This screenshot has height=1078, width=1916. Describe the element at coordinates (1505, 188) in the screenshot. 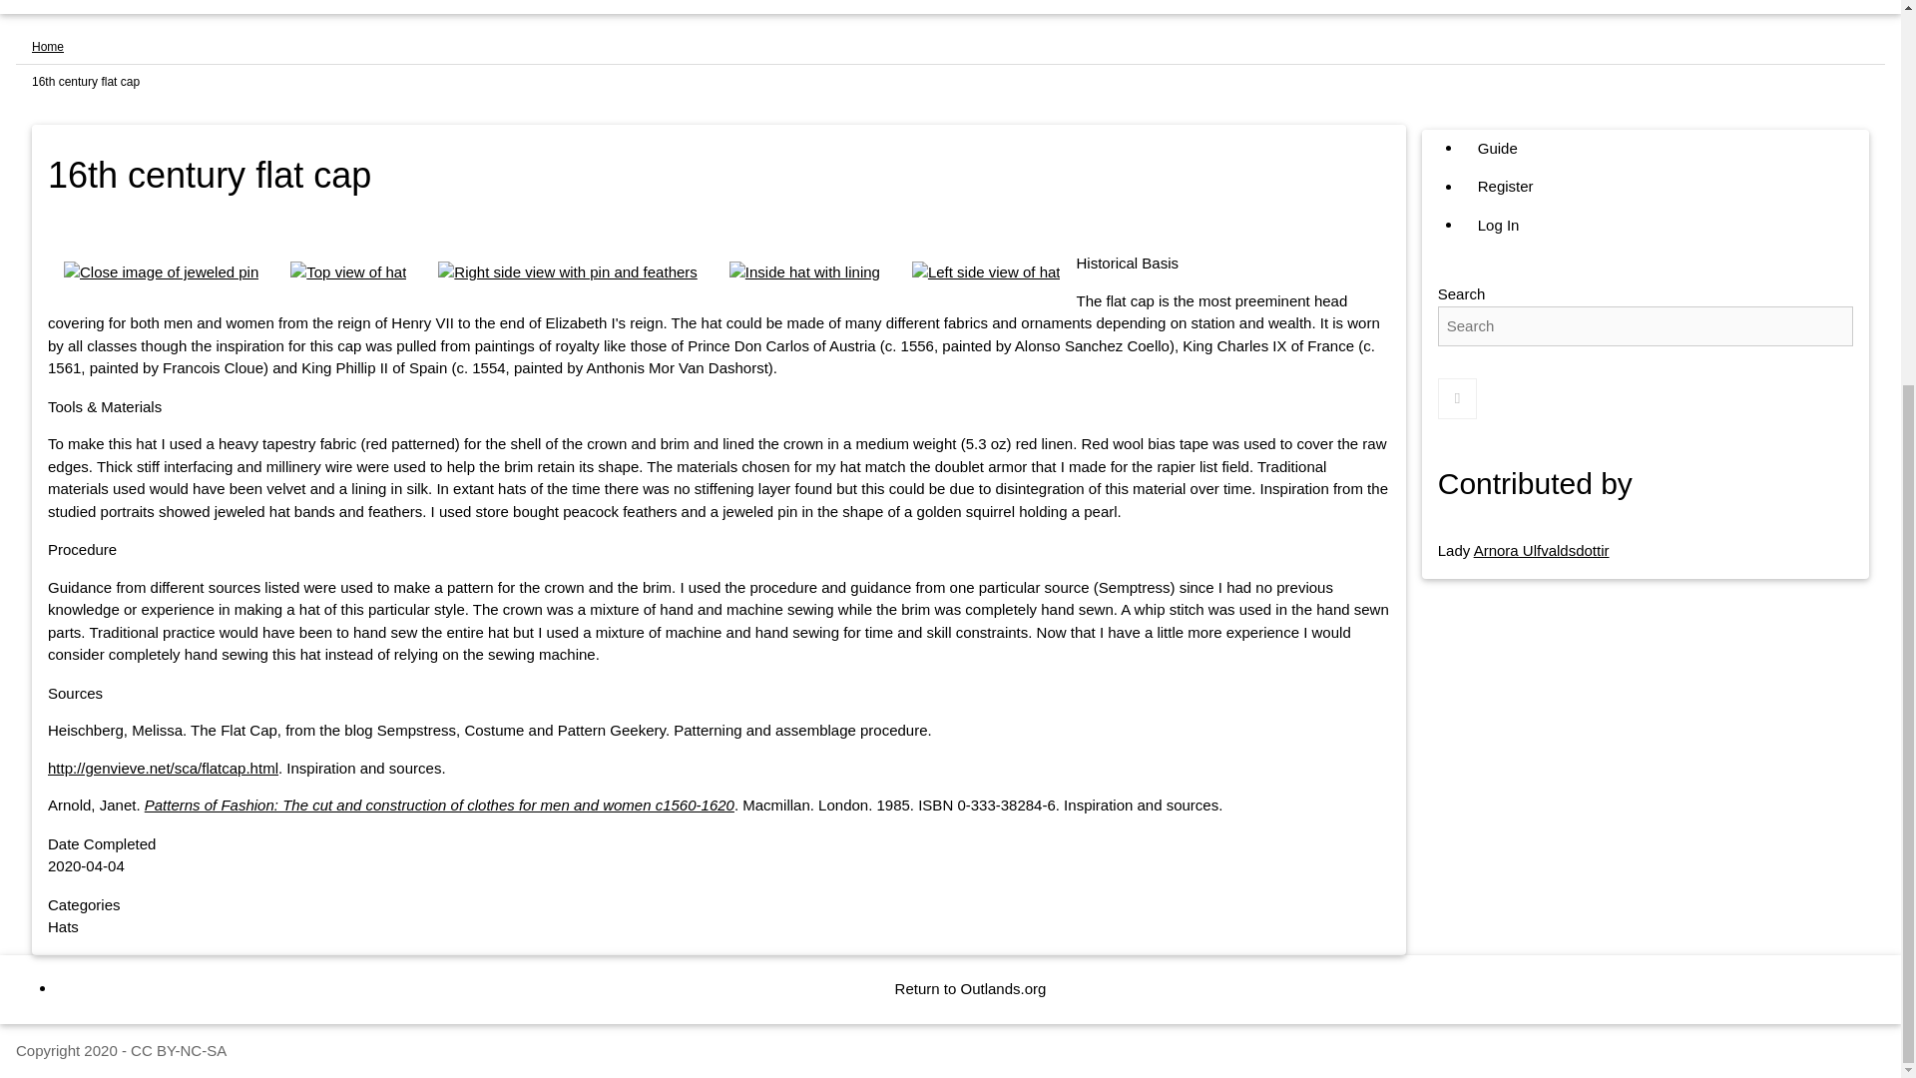

I see `Register` at that location.